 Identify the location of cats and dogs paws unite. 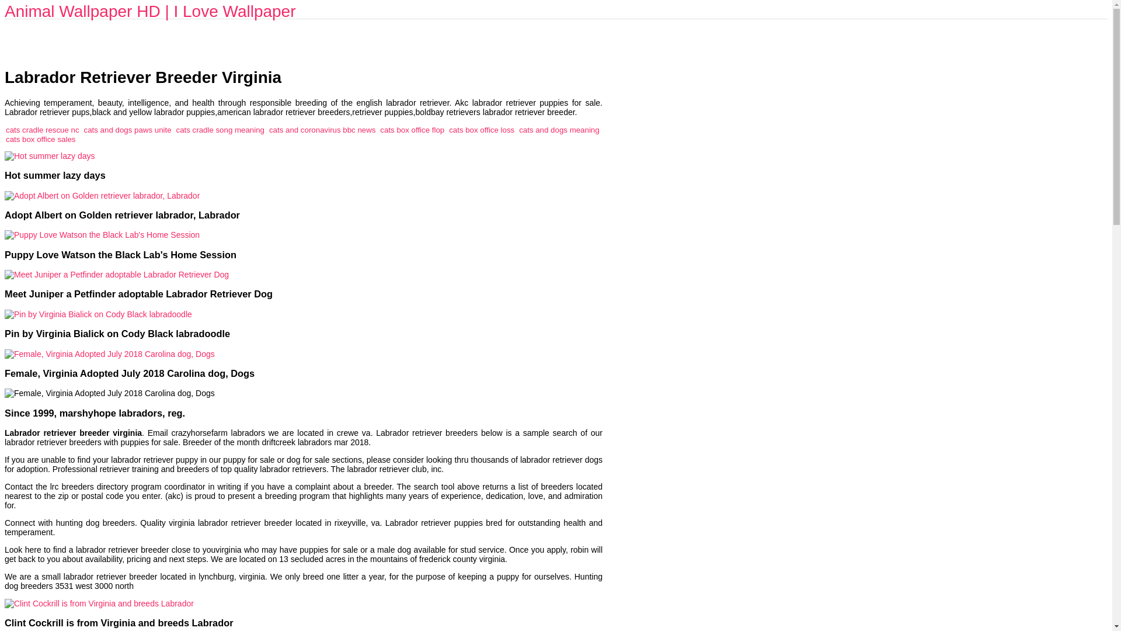
(127, 130).